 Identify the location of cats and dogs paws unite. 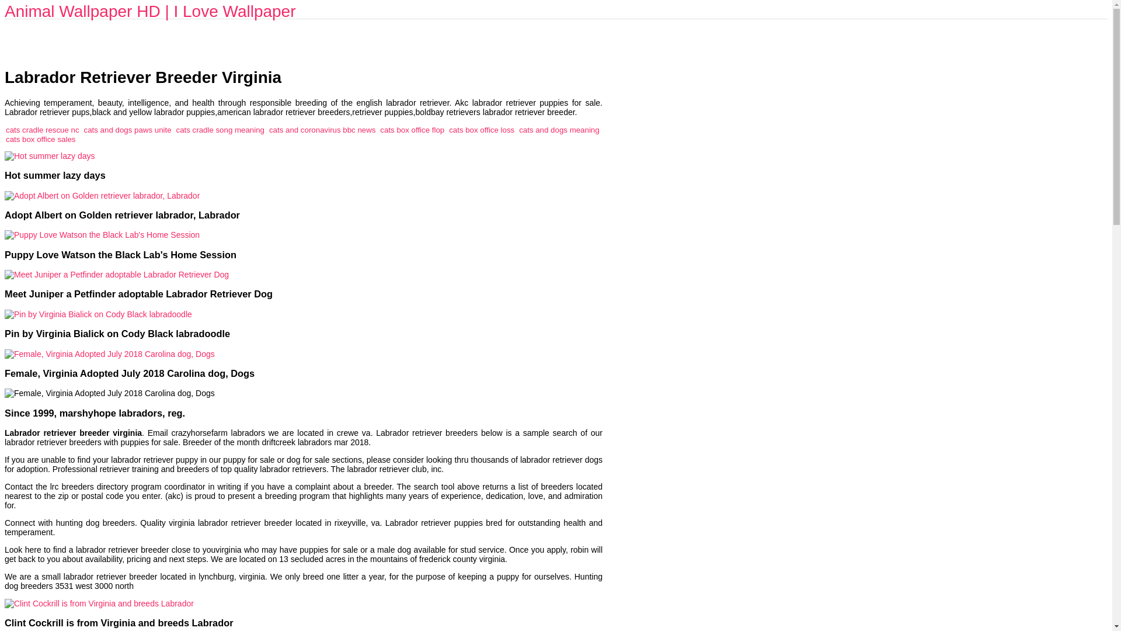
(127, 130).